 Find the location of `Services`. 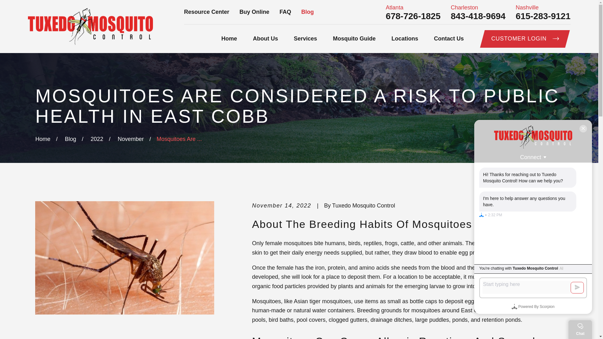

Services is located at coordinates (305, 39).